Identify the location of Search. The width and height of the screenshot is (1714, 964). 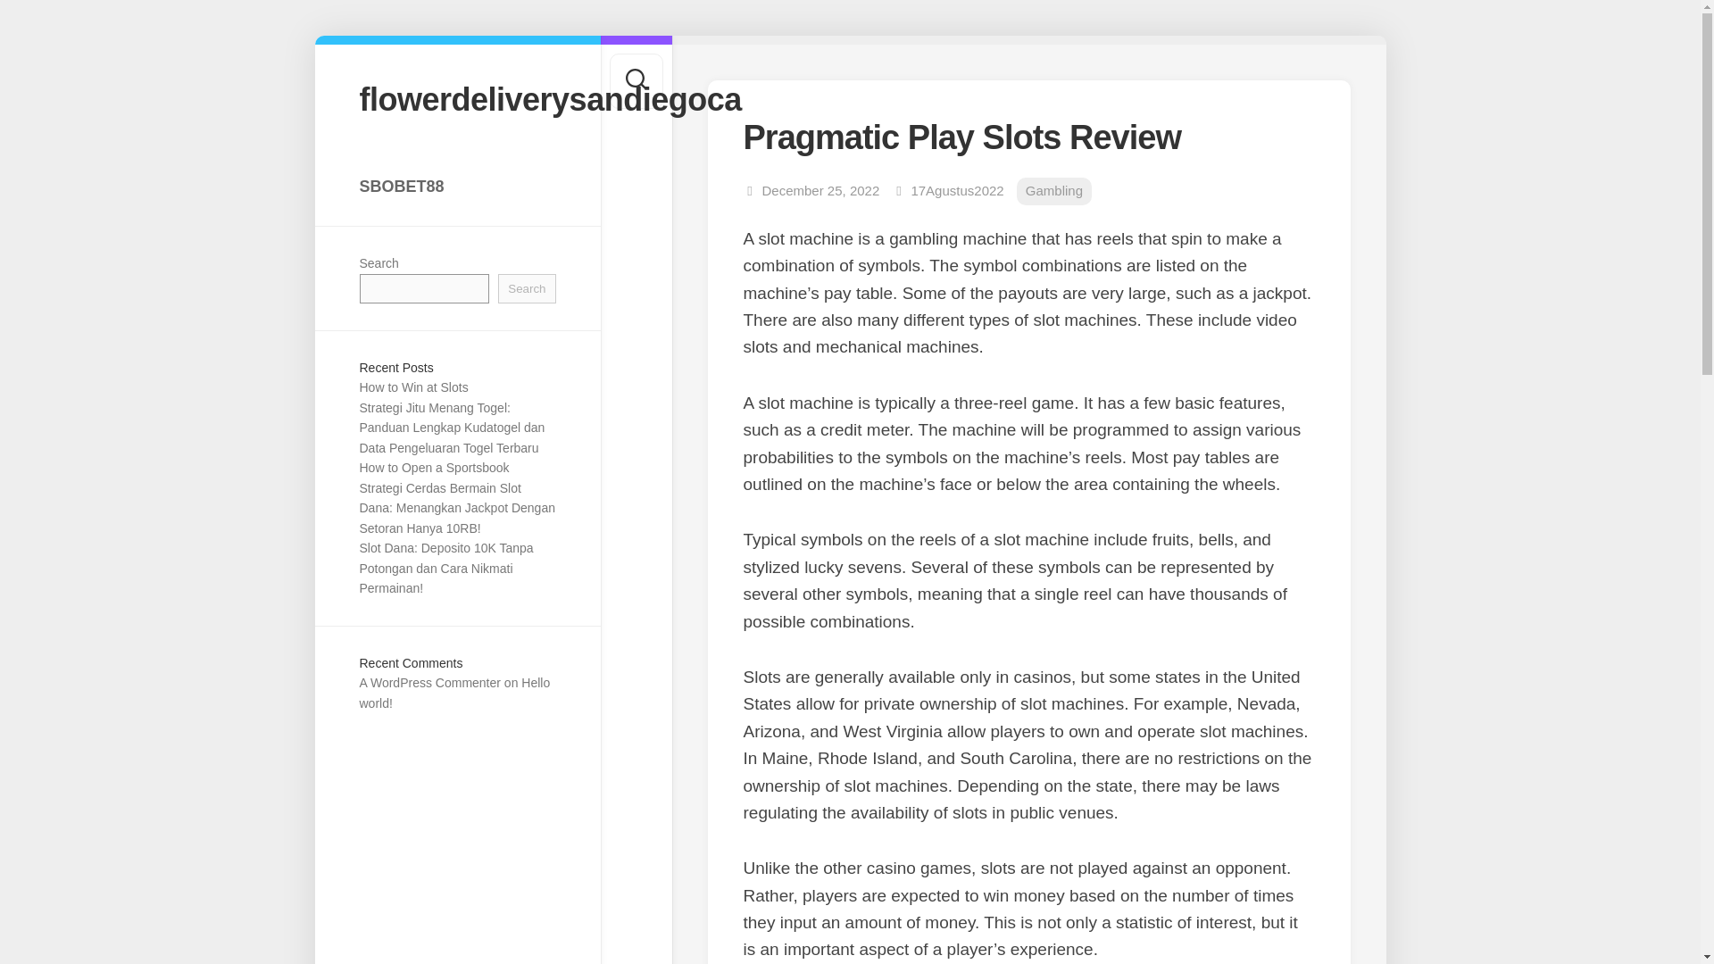
(527, 288).